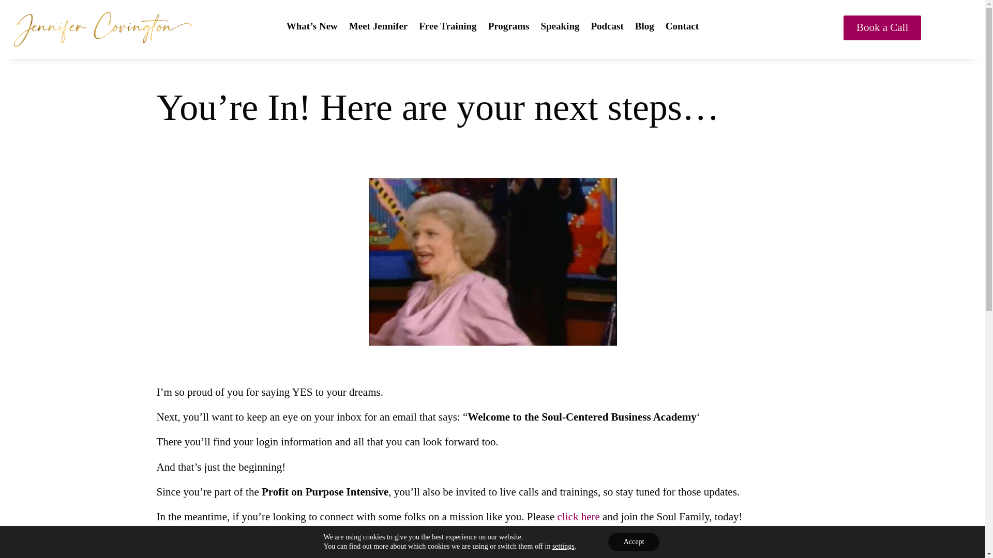  Describe the element at coordinates (448, 28) in the screenshot. I see `Free Training` at that location.